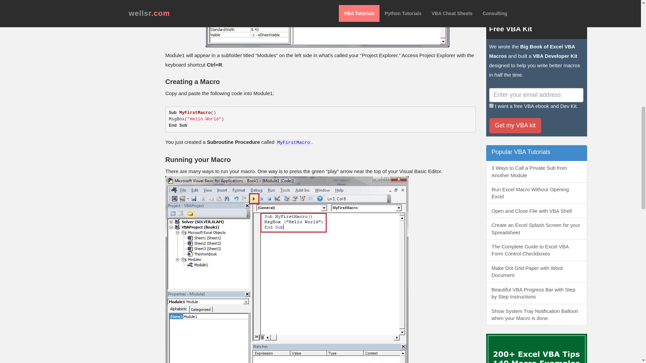 This screenshot has height=363, width=646. I want to click on The Complete Guide to Excel VBA Form Control Checkboxes, so click(537, 250).